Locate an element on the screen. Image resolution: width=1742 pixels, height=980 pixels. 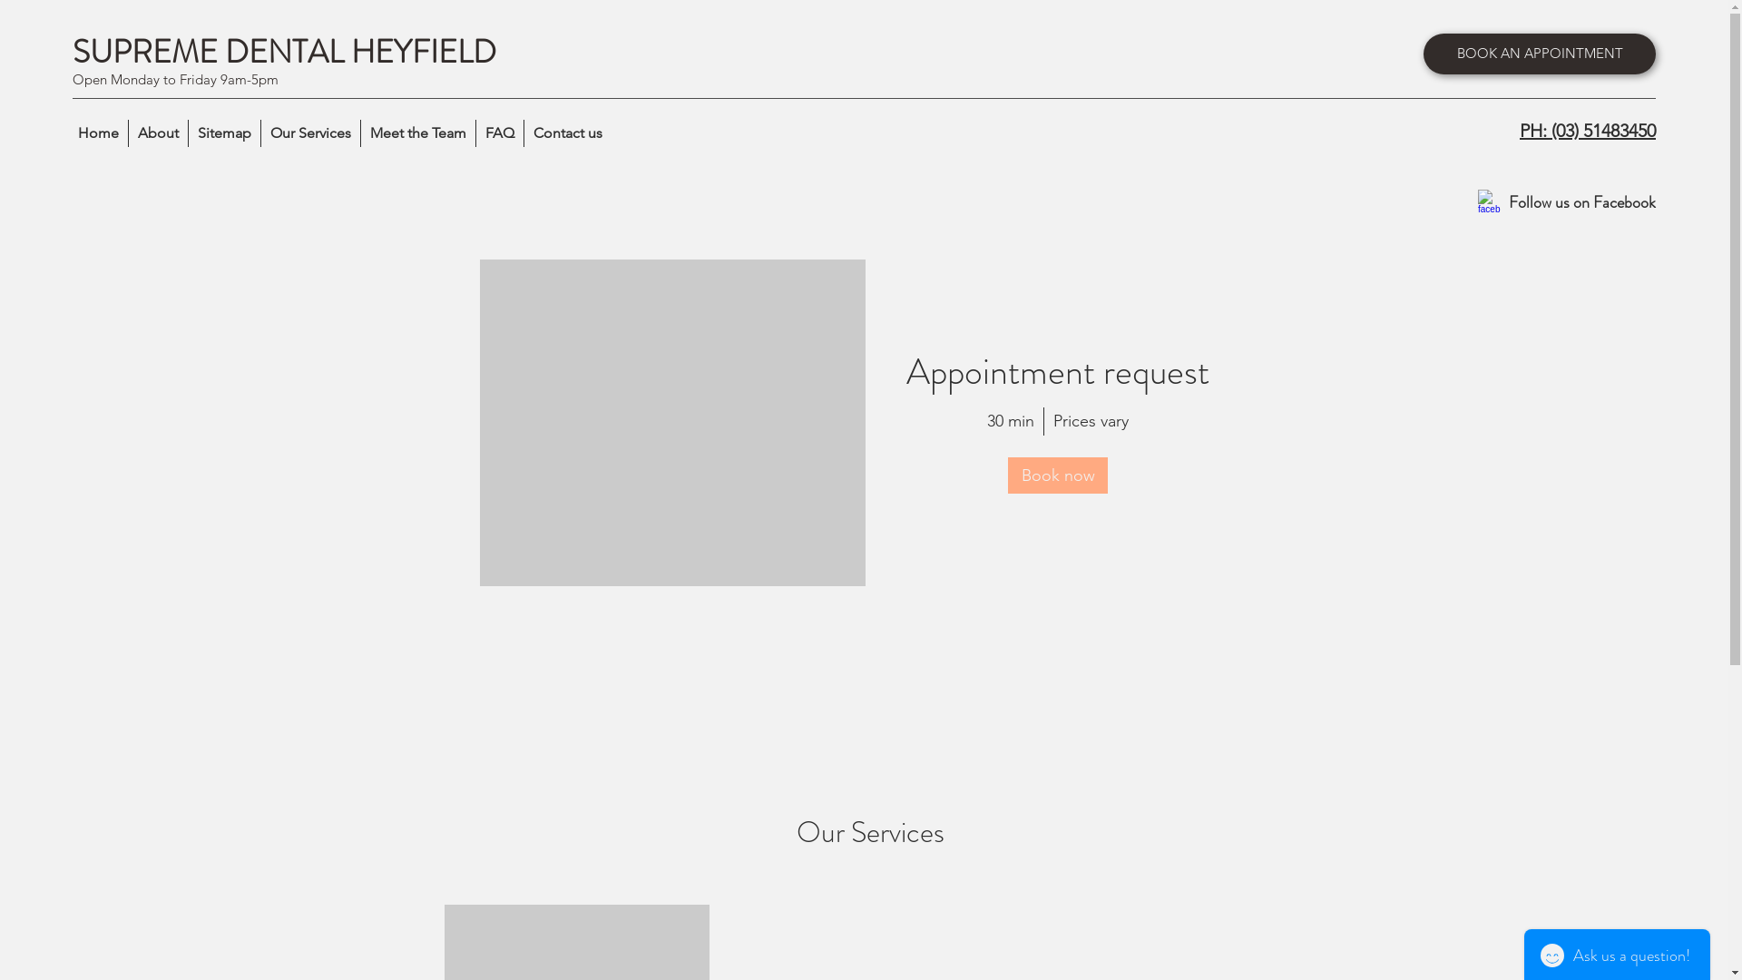
Follow us on Facebook is located at coordinates (1582, 202).